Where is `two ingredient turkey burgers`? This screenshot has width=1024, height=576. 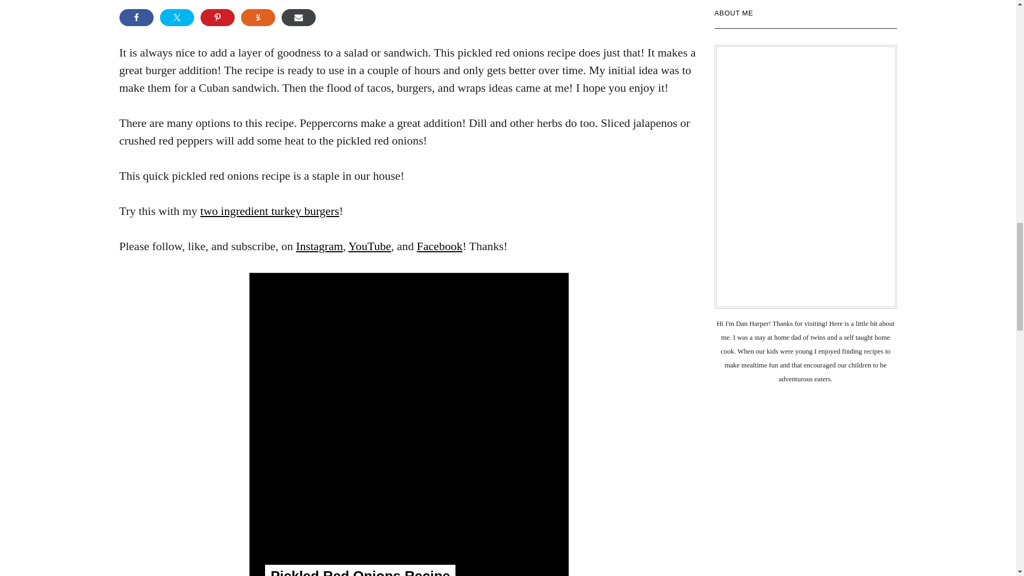 two ingredient turkey burgers is located at coordinates (270, 211).